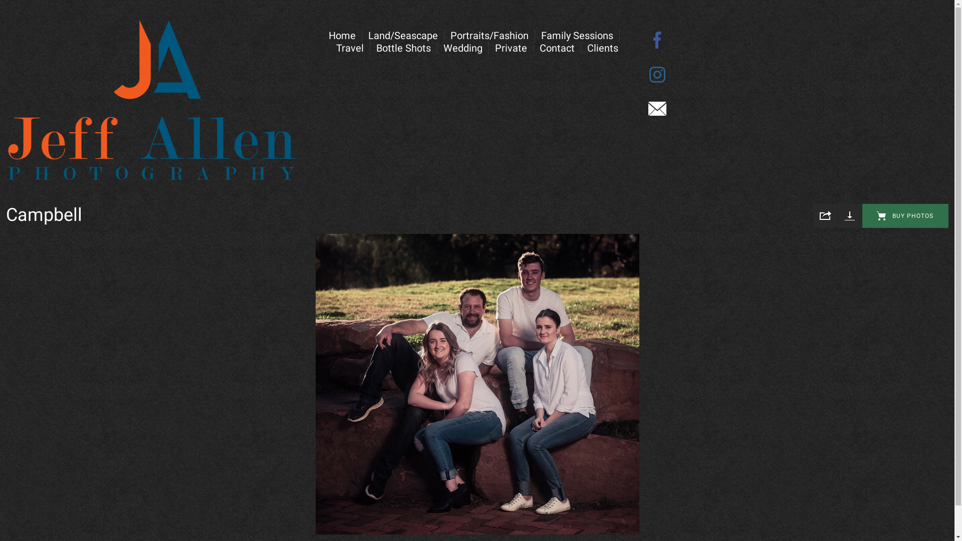 Image resolution: width=962 pixels, height=541 pixels. Describe the element at coordinates (350, 48) in the screenshot. I see `Travel` at that location.